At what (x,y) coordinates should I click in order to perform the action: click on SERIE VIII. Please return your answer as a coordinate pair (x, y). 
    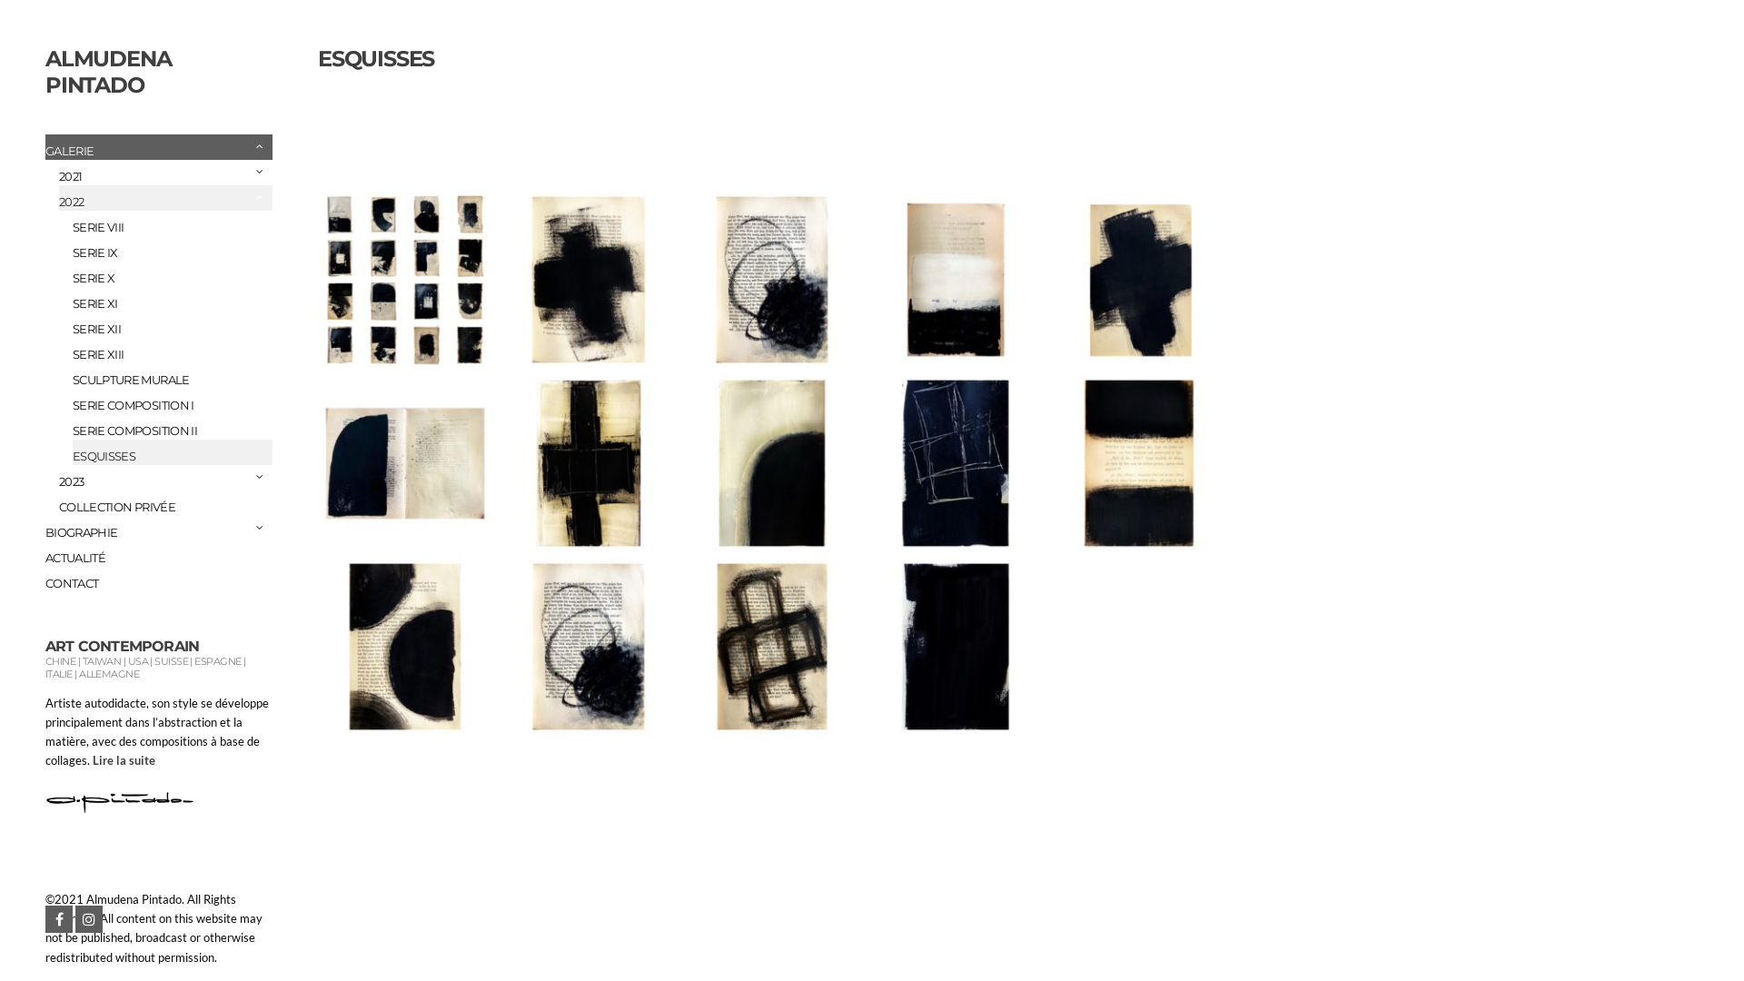
    Looking at the image, I should click on (173, 223).